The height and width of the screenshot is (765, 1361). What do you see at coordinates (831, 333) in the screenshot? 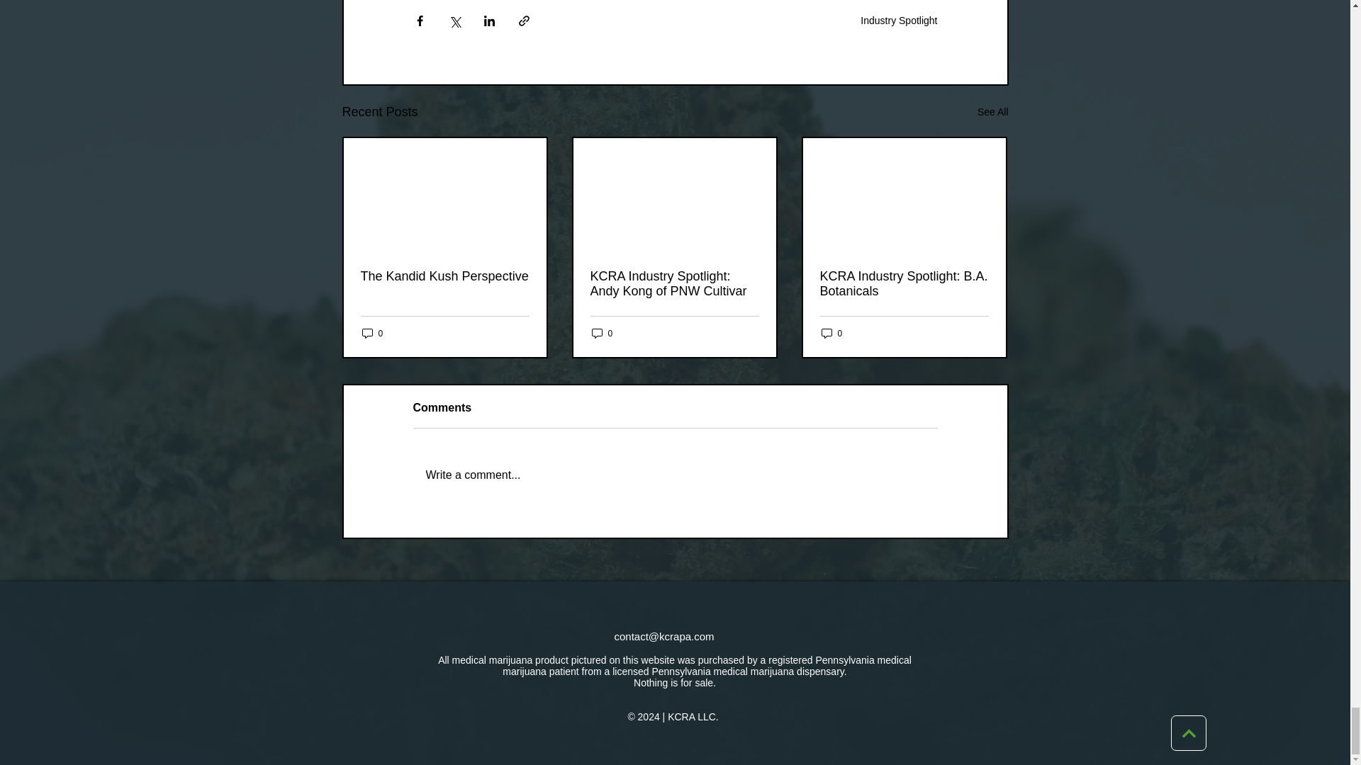
I see `0` at bounding box center [831, 333].